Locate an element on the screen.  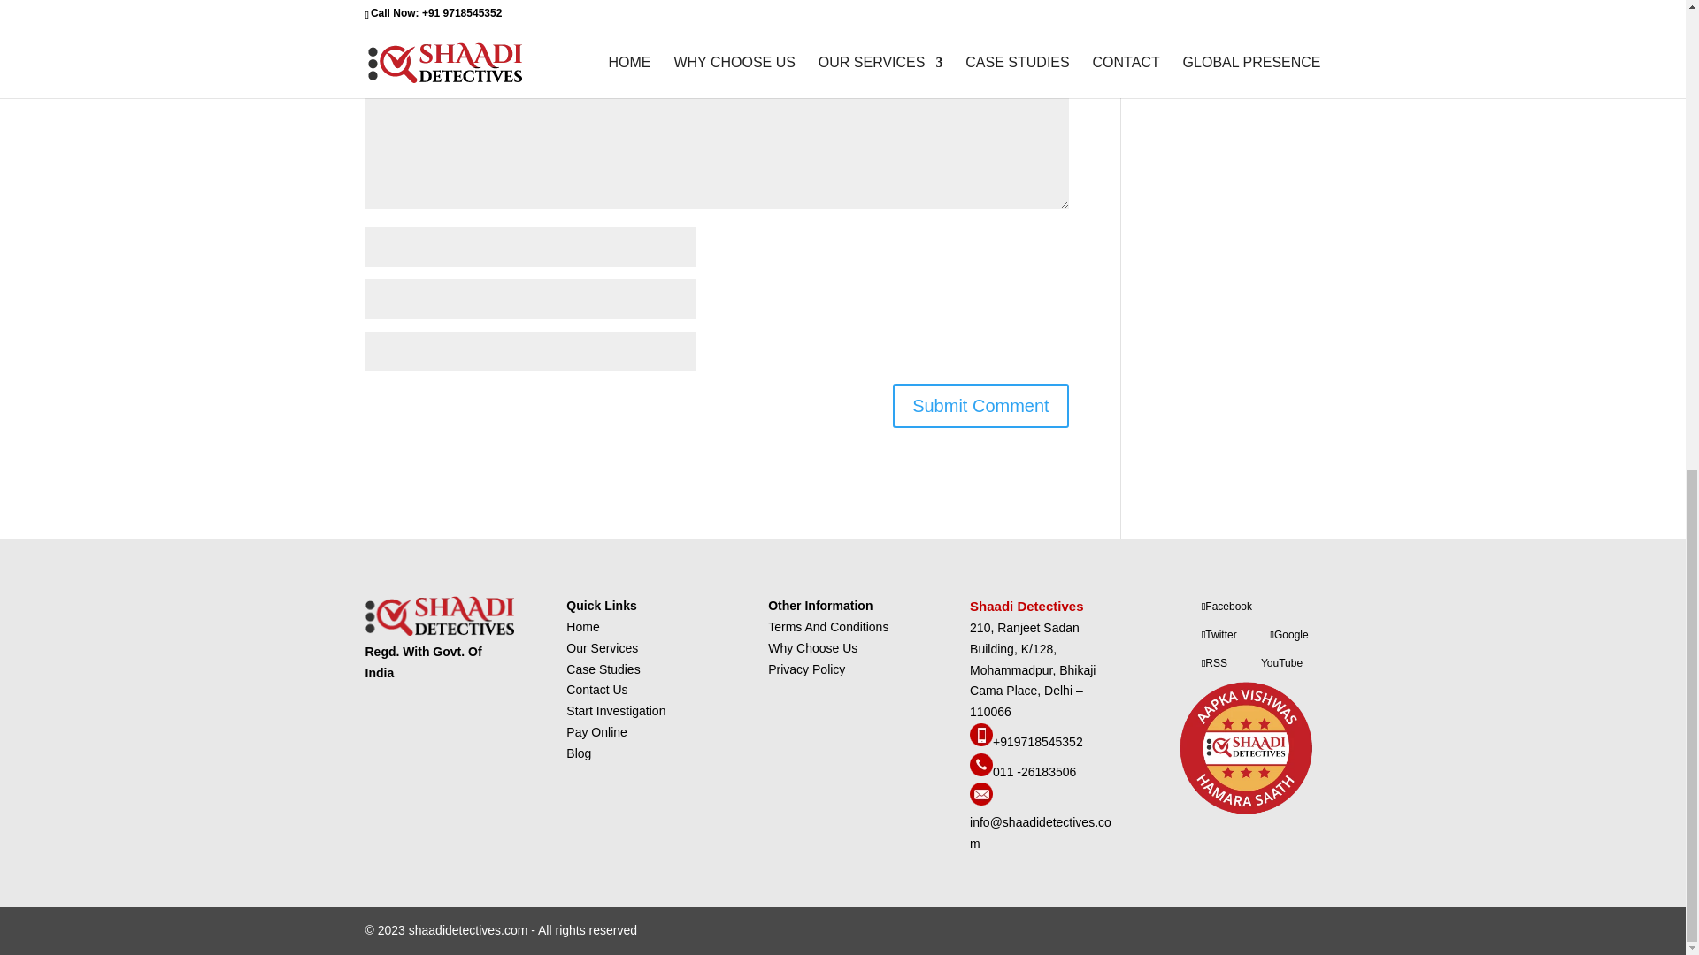
Shaadi Detectives is located at coordinates (1028, 607).